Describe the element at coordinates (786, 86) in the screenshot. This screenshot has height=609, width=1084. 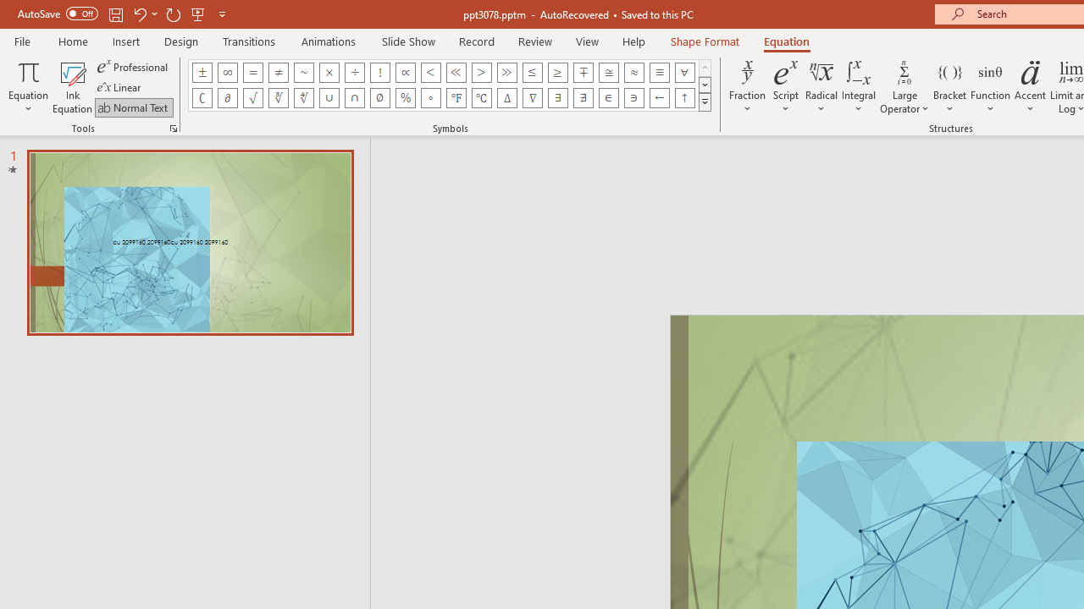
I see `Script` at that location.